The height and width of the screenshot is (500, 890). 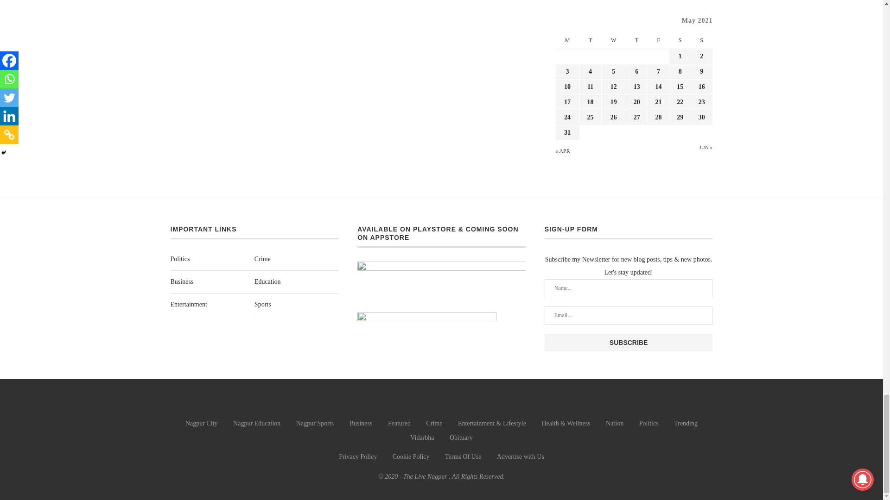 What do you see at coordinates (629, 343) in the screenshot?
I see `Subscribe` at bounding box center [629, 343].